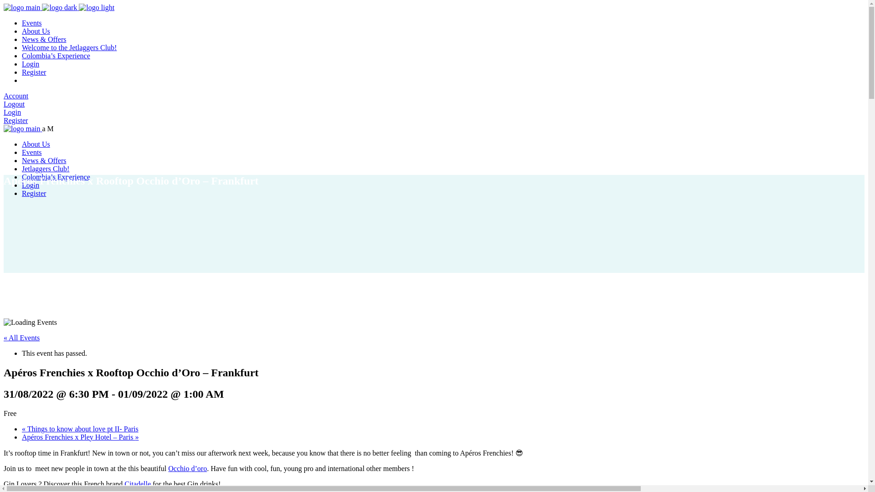 This screenshot has height=492, width=875. I want to click on About Us, so click(36, 144).